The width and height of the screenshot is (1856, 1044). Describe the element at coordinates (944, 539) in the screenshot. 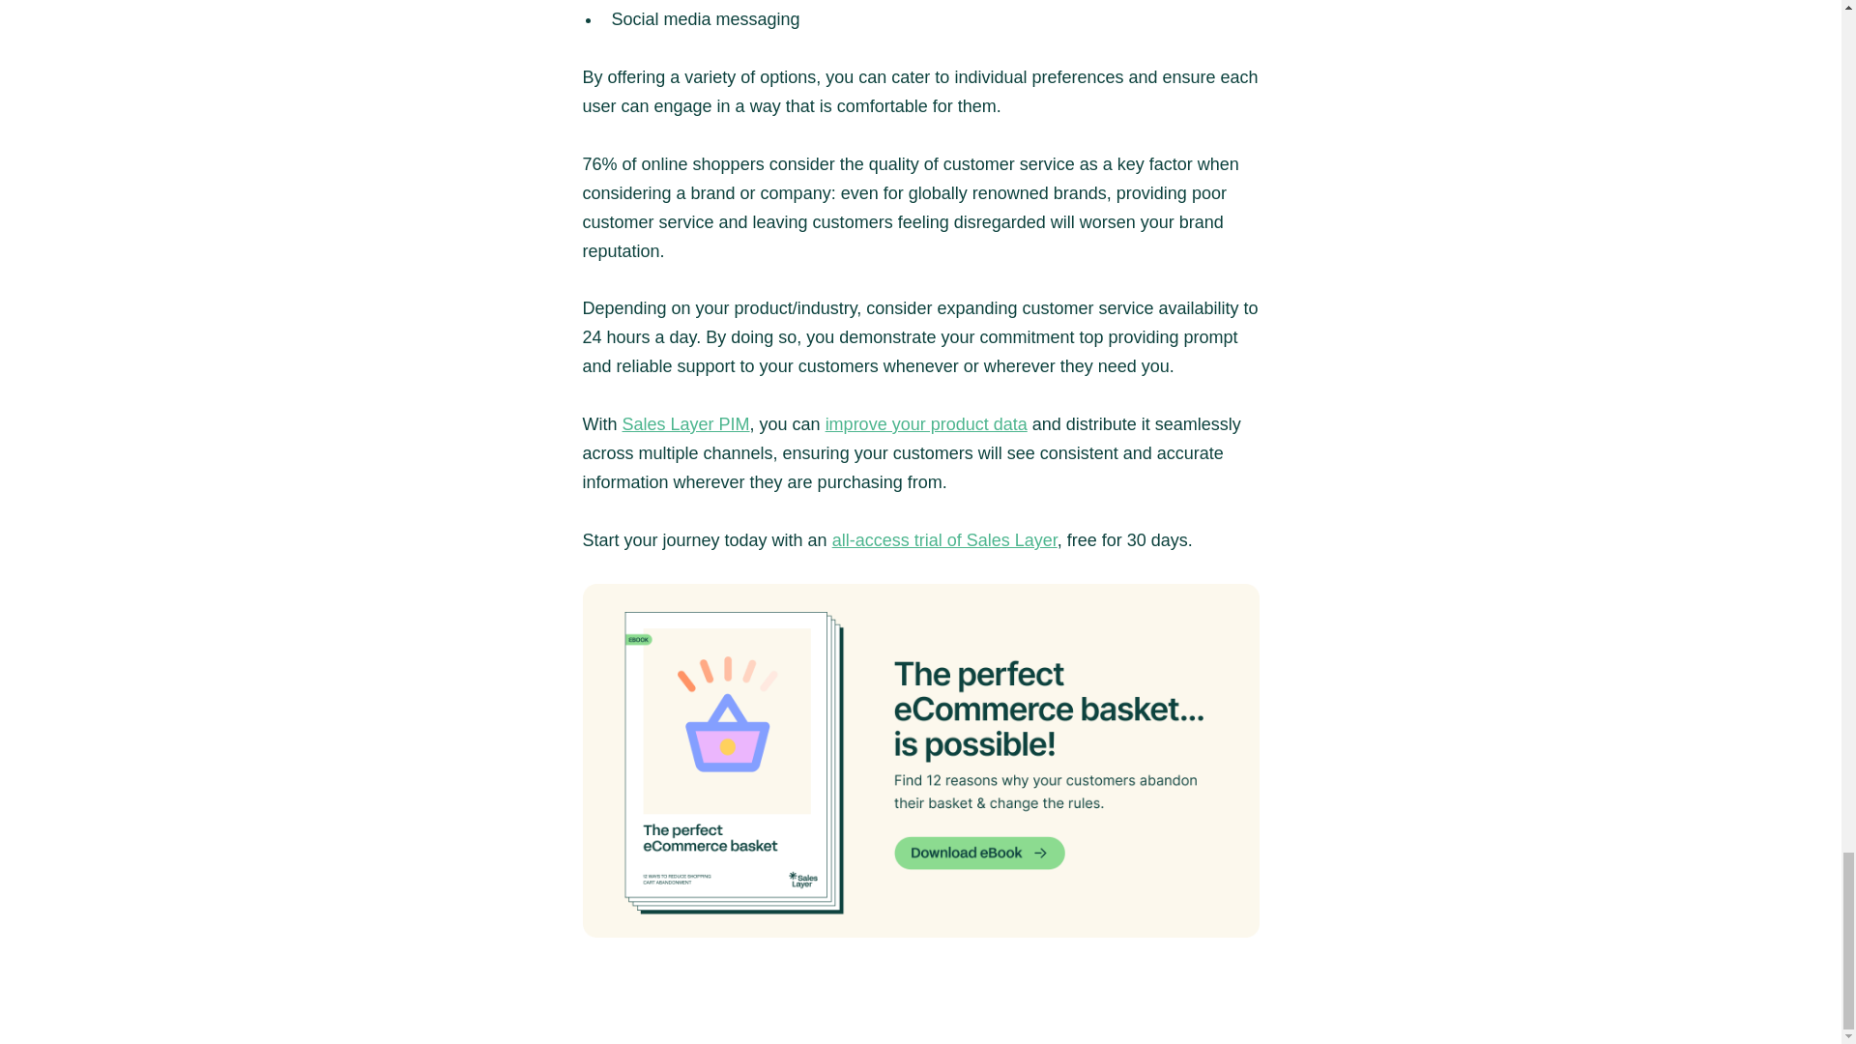

I see `all-access trial of Sales Layer` at that location.